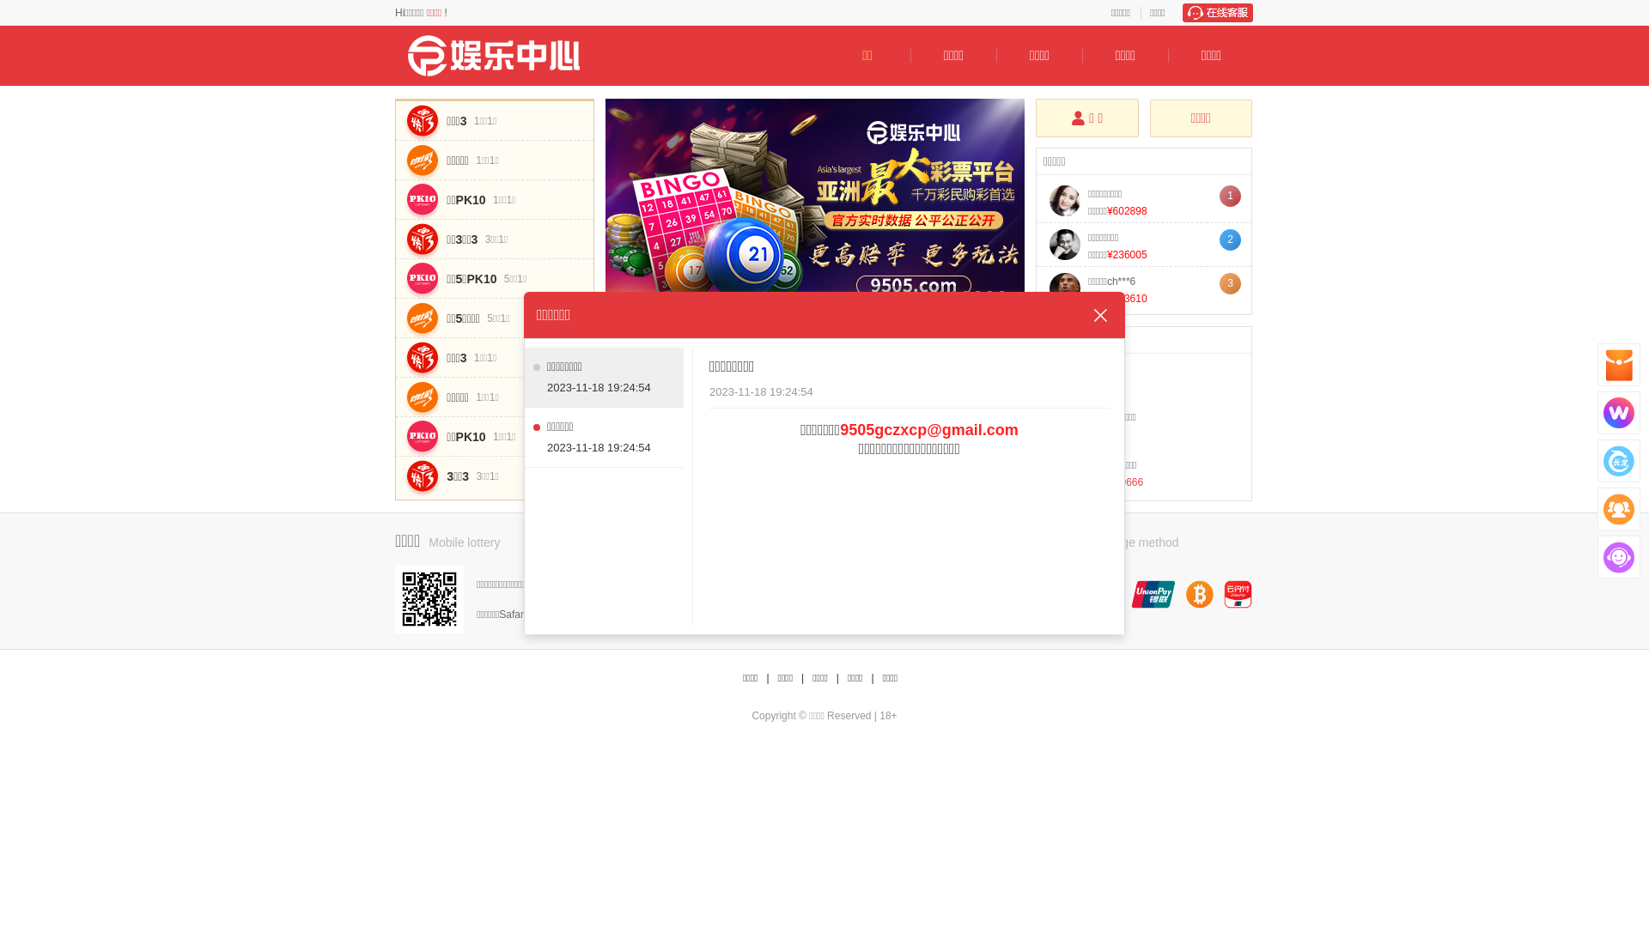  I want to click on |, so click(768, 678).